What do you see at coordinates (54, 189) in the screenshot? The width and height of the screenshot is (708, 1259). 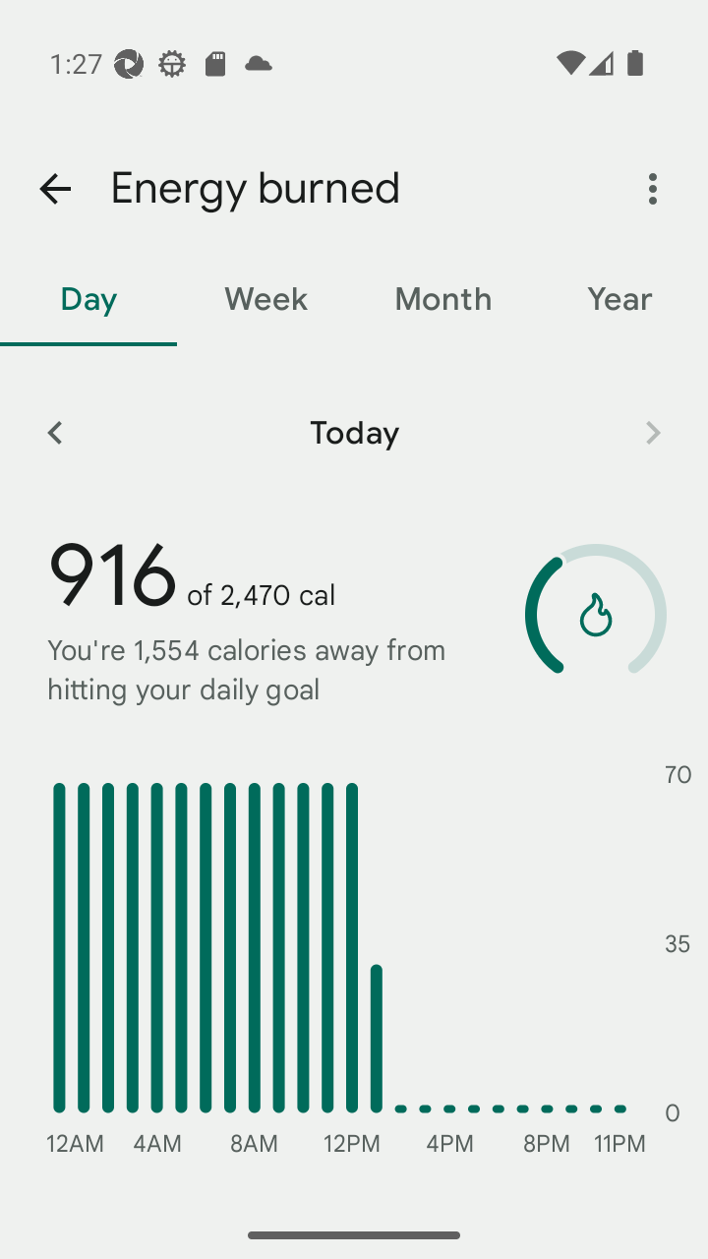 I see `Go back` at bounding box center [54, 189].